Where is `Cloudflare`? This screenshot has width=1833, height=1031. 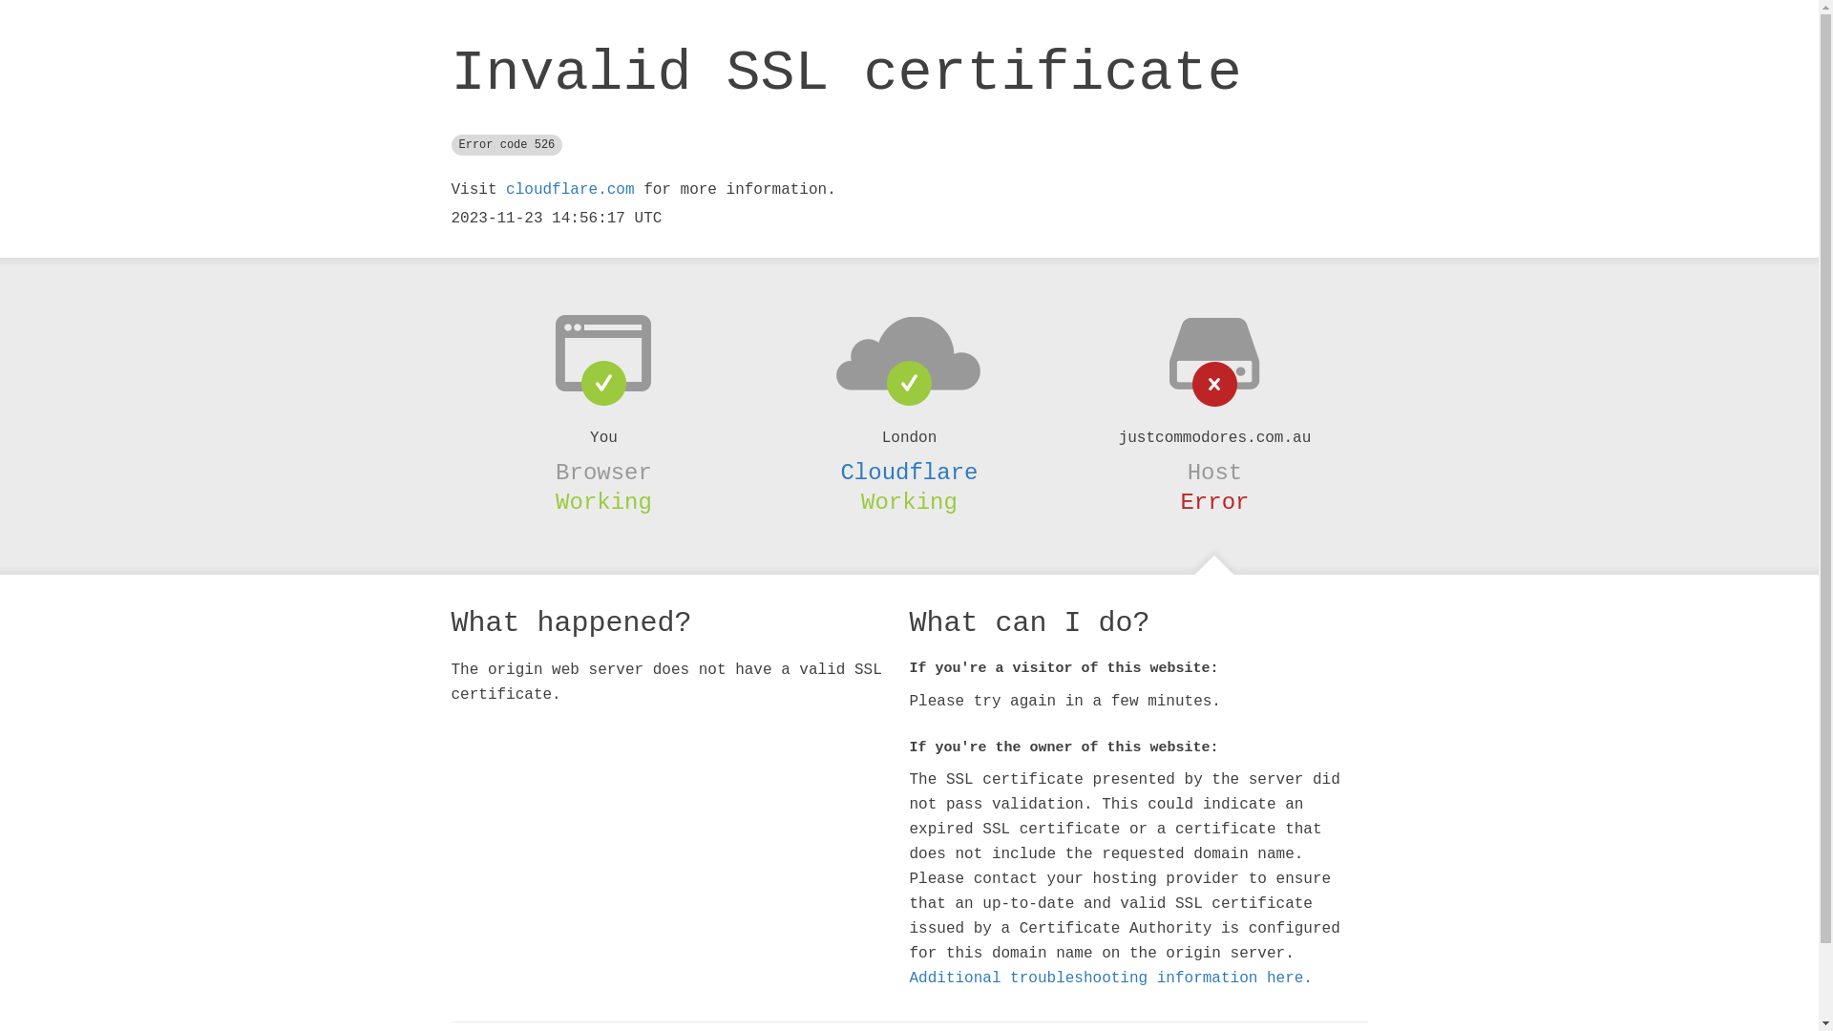 Cloudflare is located at coordinates (909, 473).